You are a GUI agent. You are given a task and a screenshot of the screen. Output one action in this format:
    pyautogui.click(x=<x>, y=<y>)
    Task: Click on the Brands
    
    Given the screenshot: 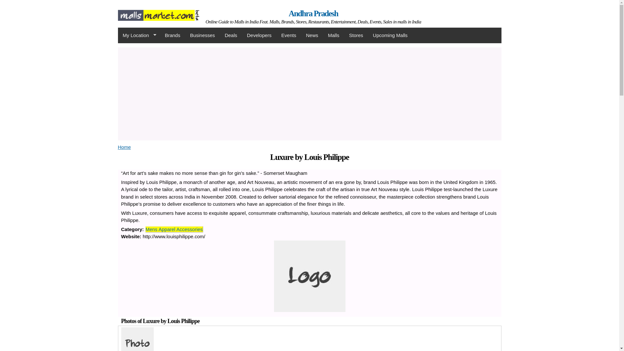 What is the action you would take?
    pyautogui.click(x=172, y=35)
    